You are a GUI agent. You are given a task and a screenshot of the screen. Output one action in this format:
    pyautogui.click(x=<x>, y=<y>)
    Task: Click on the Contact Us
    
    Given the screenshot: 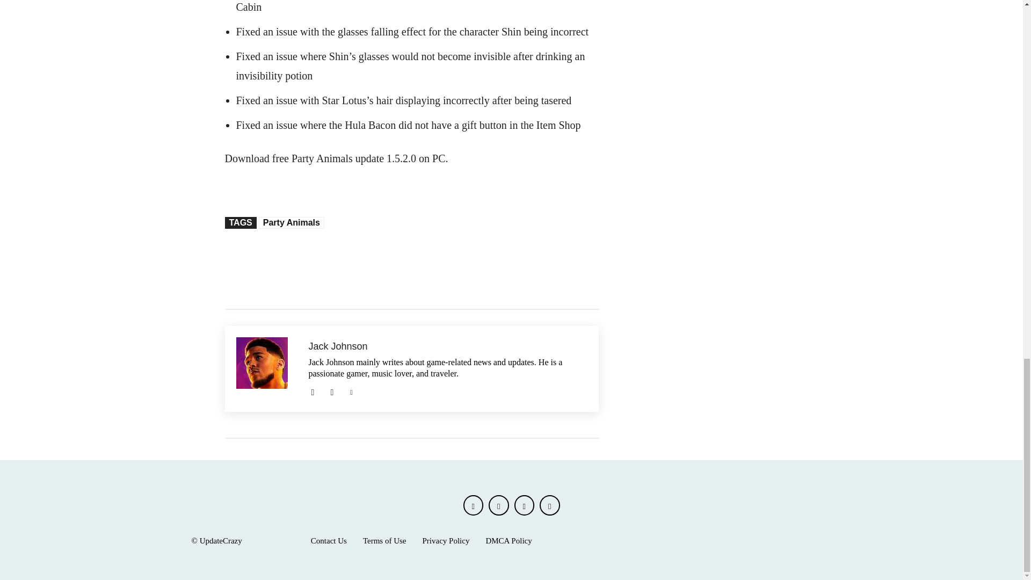 What is the action you would take?
    pyautogui.click(x=329, y=541)
    